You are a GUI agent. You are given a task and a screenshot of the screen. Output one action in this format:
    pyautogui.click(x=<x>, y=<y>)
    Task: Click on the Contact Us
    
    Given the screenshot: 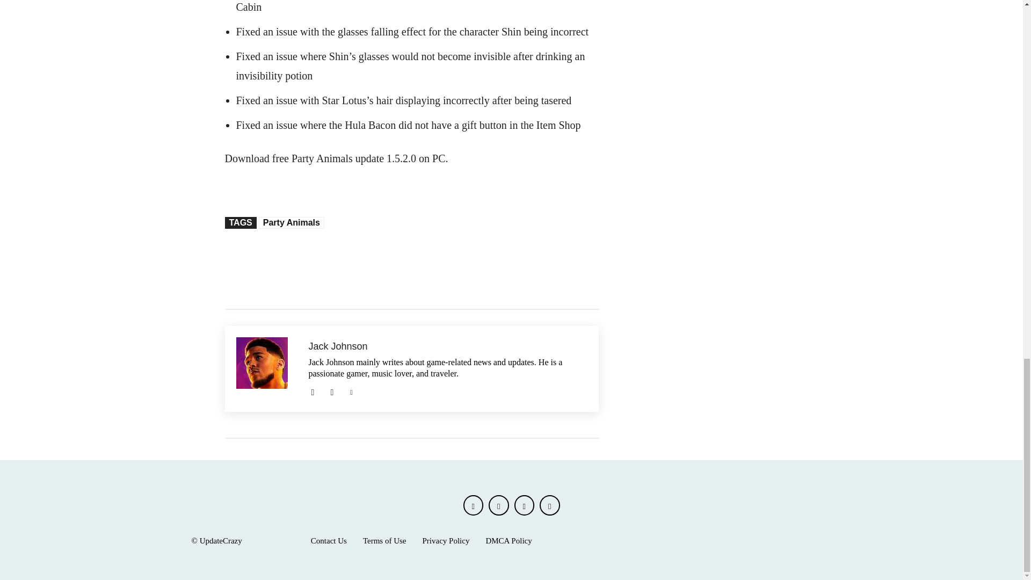 What is the action you would take?
    pyautogui.click(x=329, y=541)
    